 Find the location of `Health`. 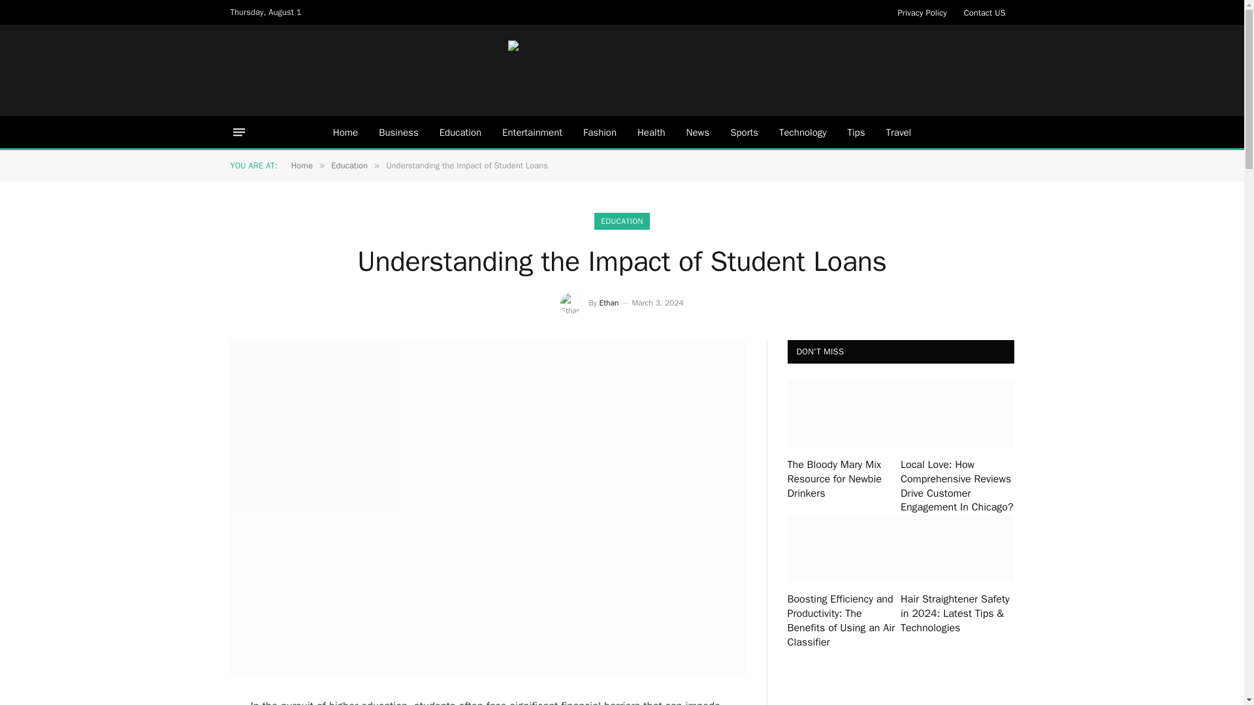

Health is located at coordinates (651, 132).